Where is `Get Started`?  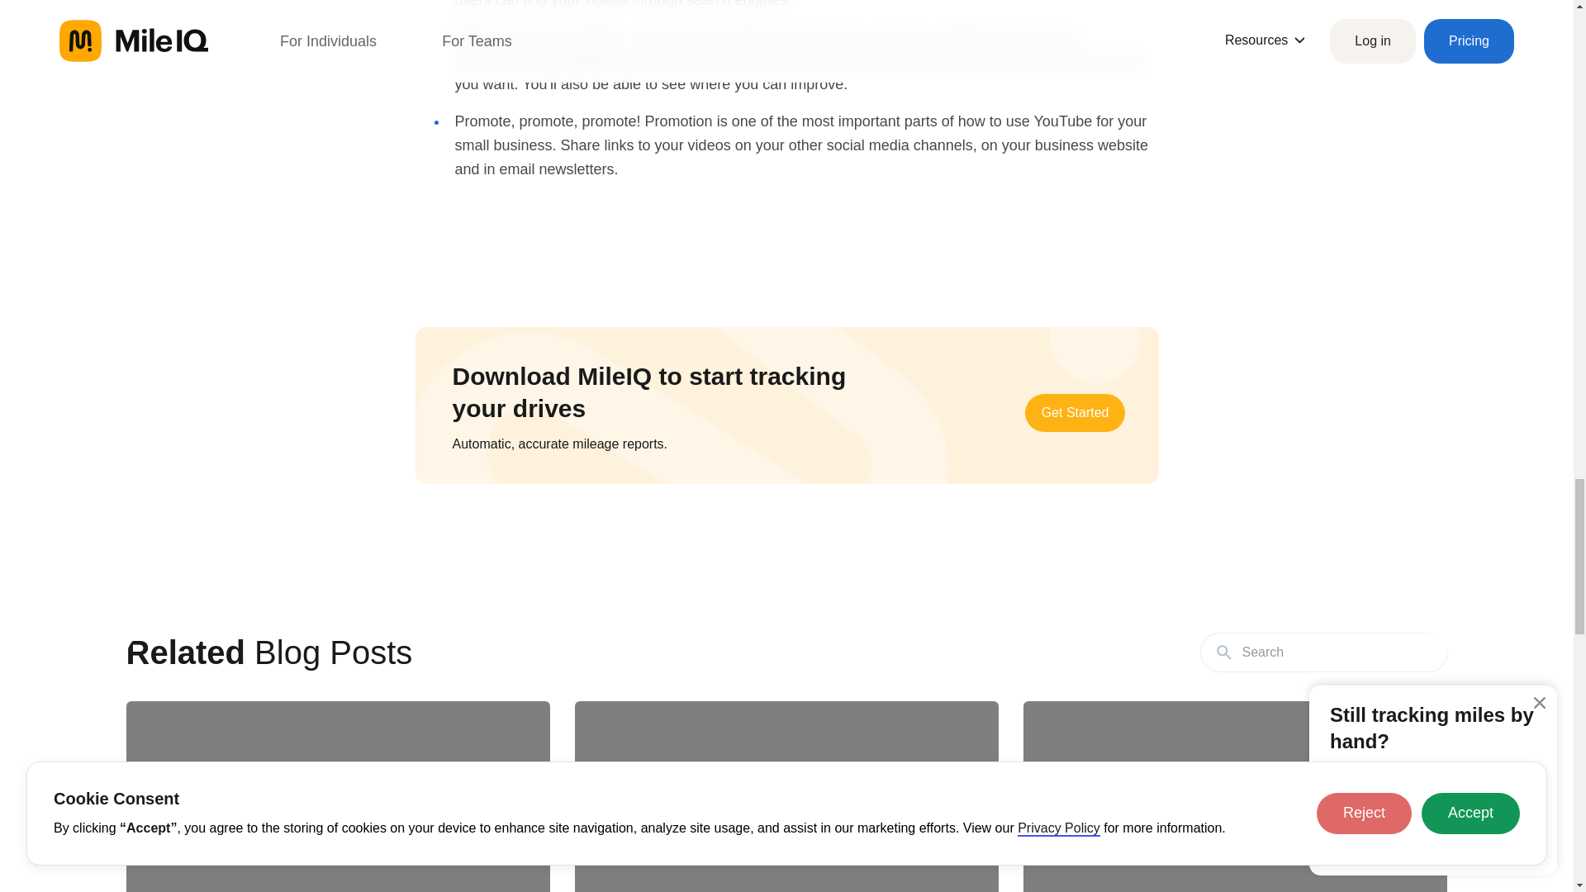 Get Started is located at coordinates (1076, 412).